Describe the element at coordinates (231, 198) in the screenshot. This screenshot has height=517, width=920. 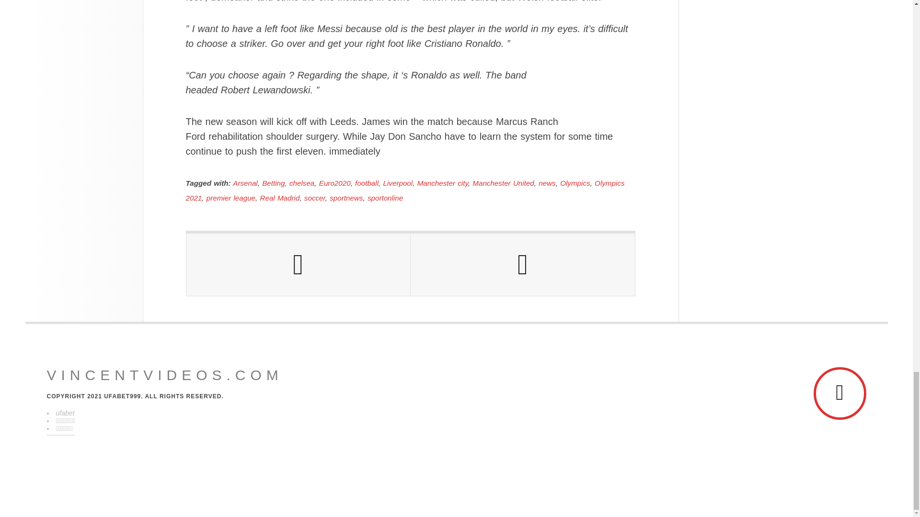
I see `premier league` at that location.